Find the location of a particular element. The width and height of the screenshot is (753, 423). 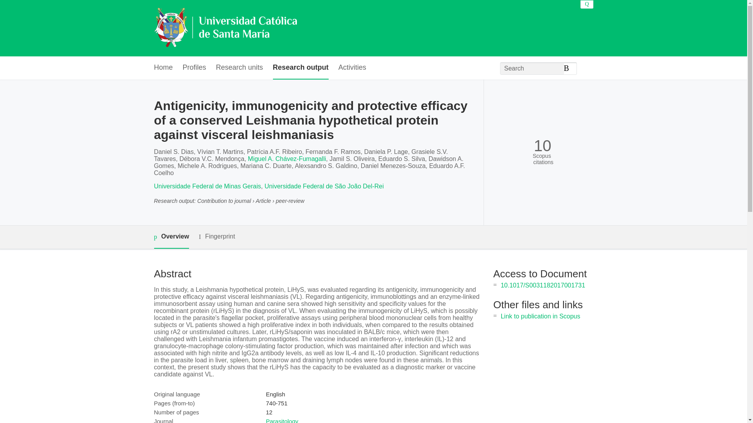

Research units is located at coordinates (239, 68).